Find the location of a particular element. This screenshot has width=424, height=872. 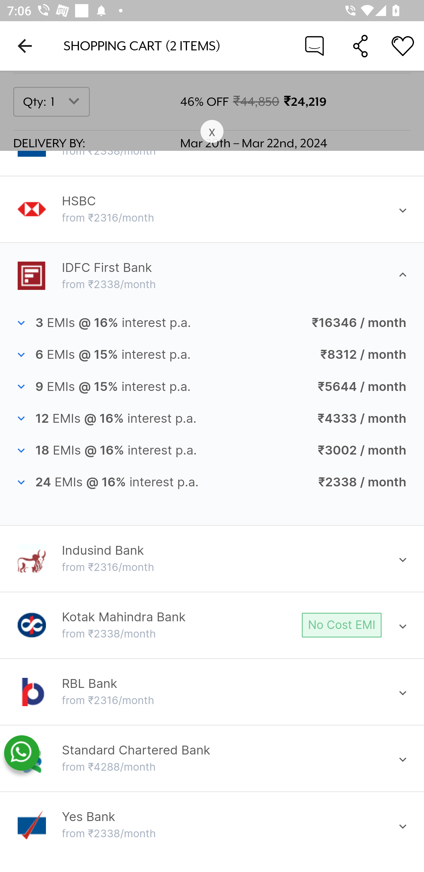

IDFC First Bank IDFC First Bank from ₹2338/month is located at coordinates (212, 276).